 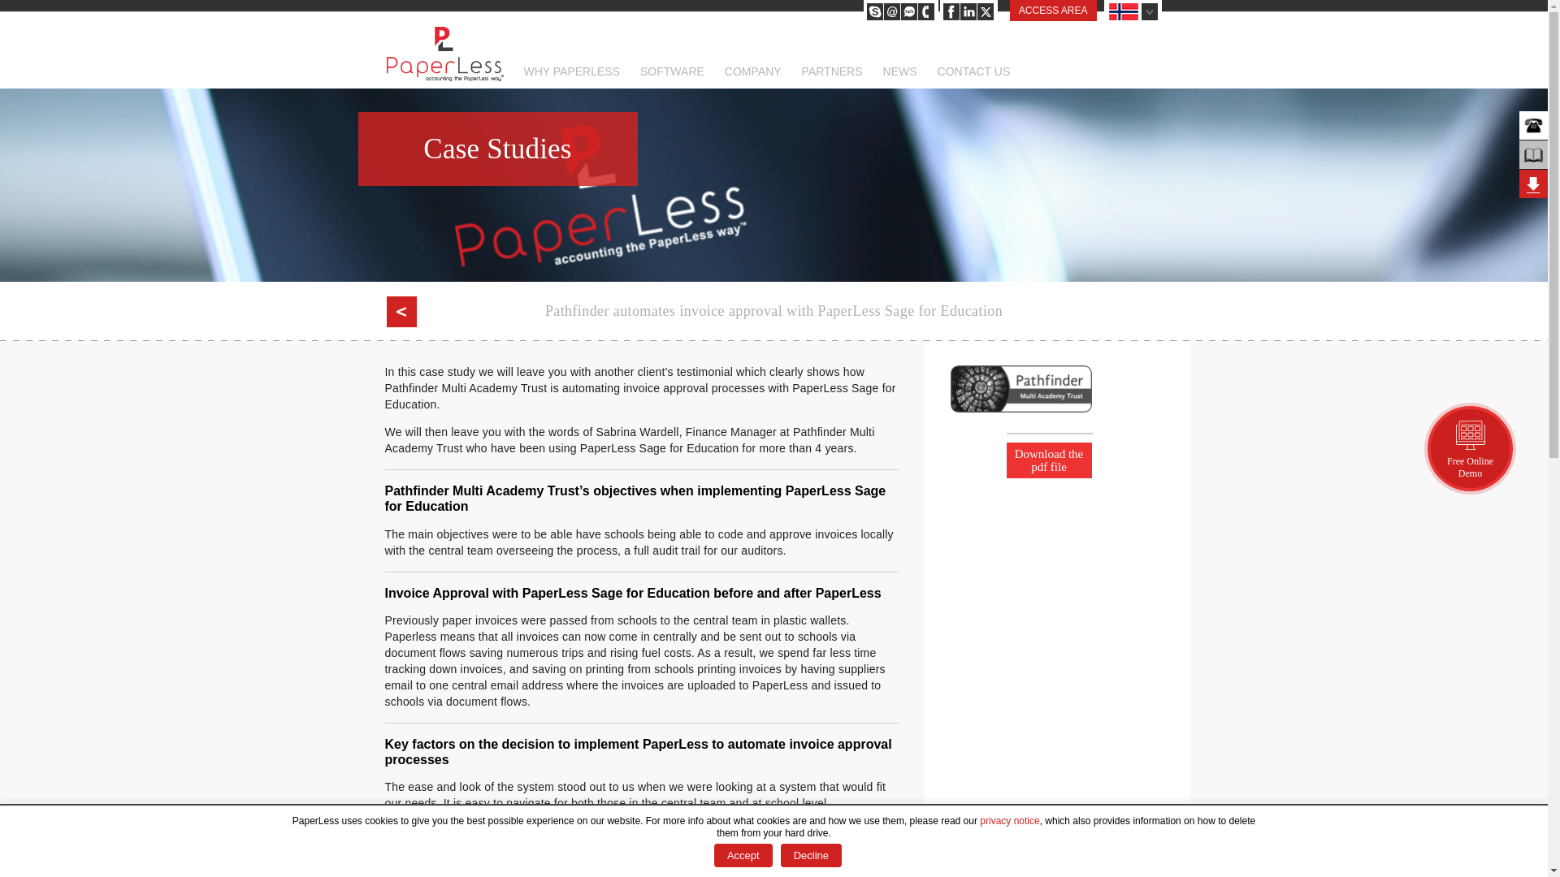 I want to click on WHY PAPERLESS, so click(x=570, y=77).